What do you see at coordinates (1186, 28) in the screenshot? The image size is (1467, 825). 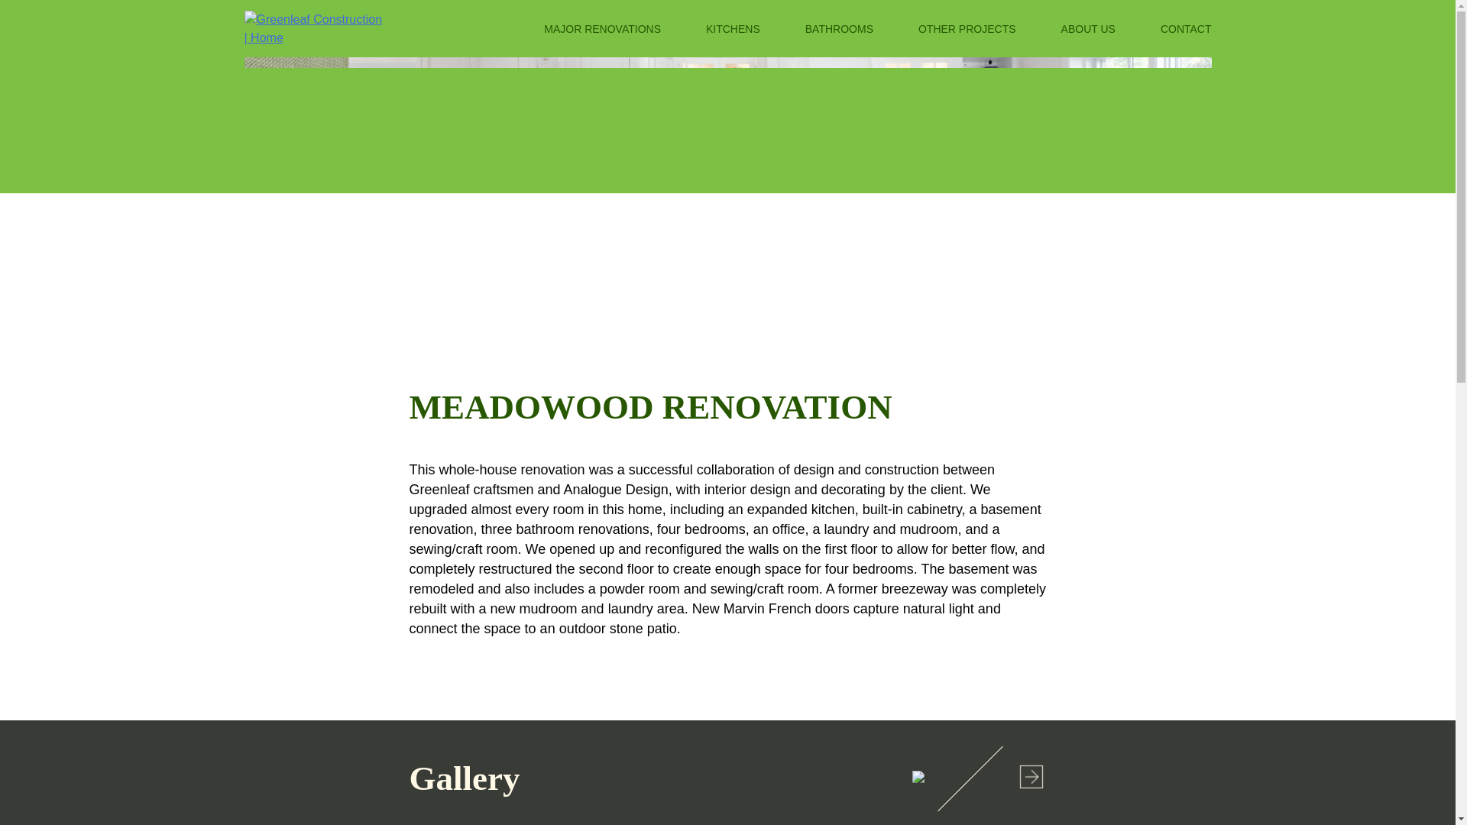 I see `CONTACT` at bounding box center [1186, 28].